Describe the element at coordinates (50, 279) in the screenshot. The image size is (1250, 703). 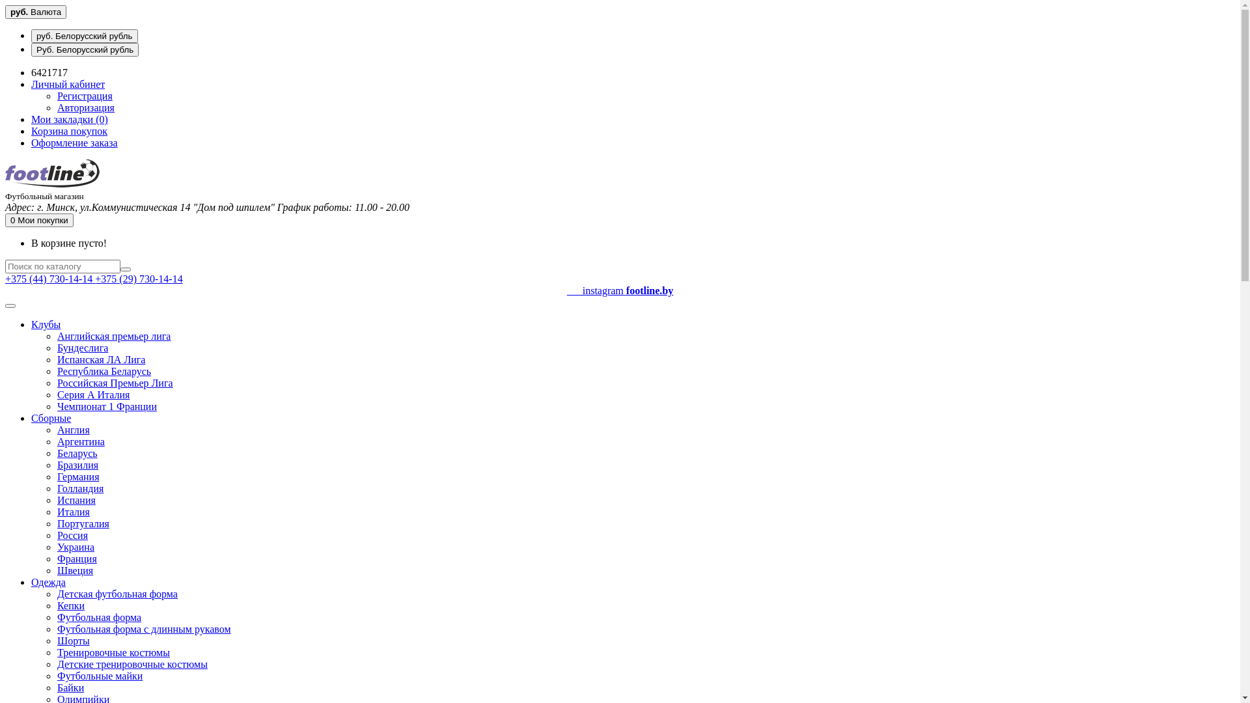
I see `+375 (44) 730-14-14` at that location.